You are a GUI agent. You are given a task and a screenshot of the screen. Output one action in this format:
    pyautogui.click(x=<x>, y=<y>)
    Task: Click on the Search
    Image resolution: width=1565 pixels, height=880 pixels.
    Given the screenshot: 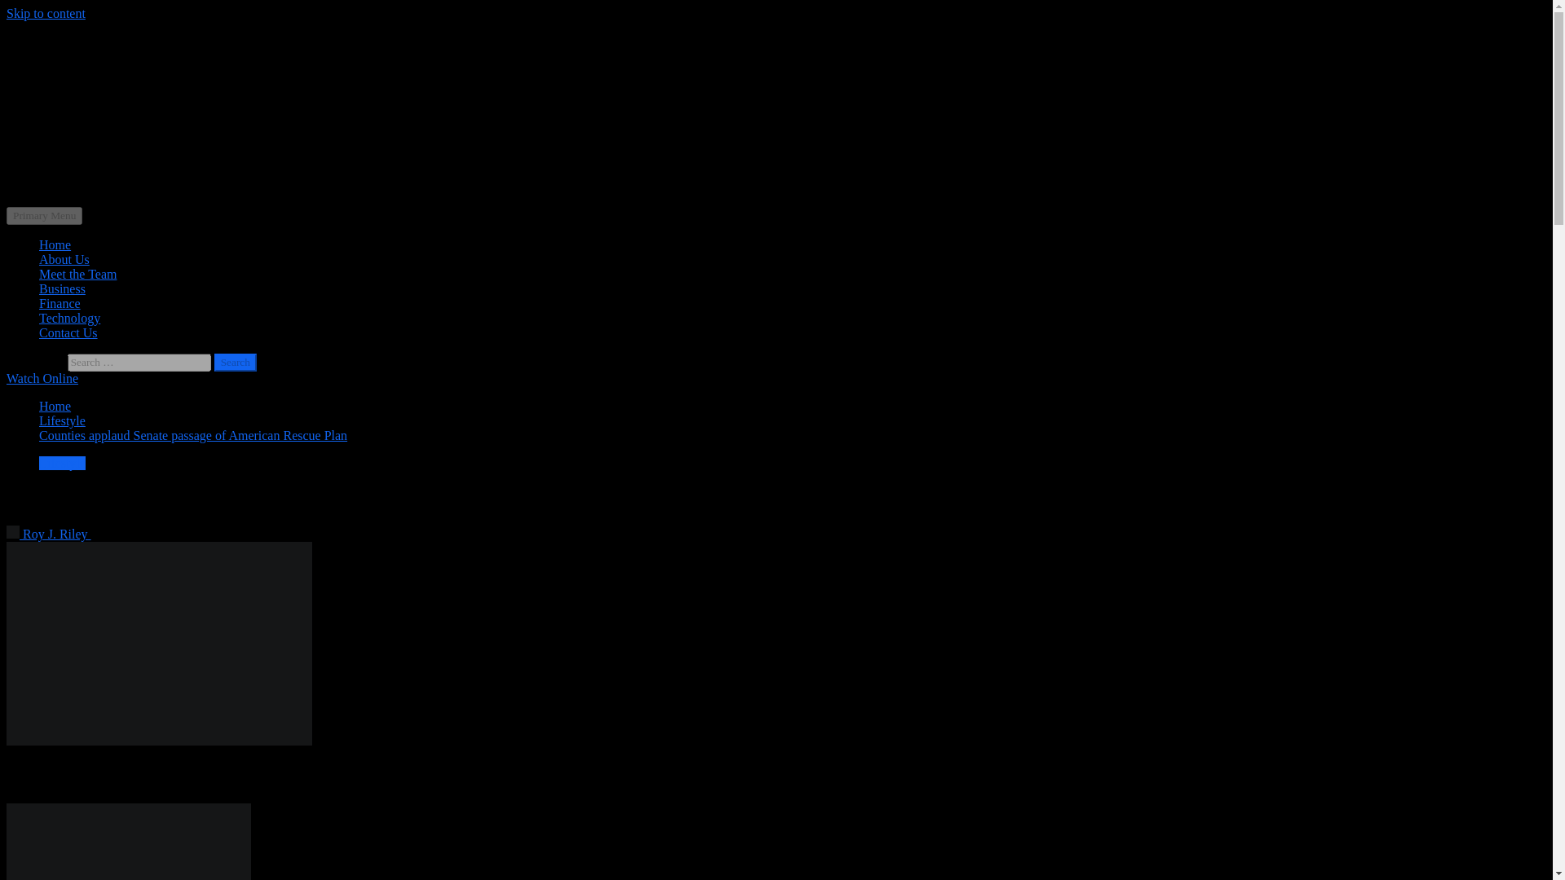 What is the action you would take?
    pyautogui.click(x=235, y=362)
    